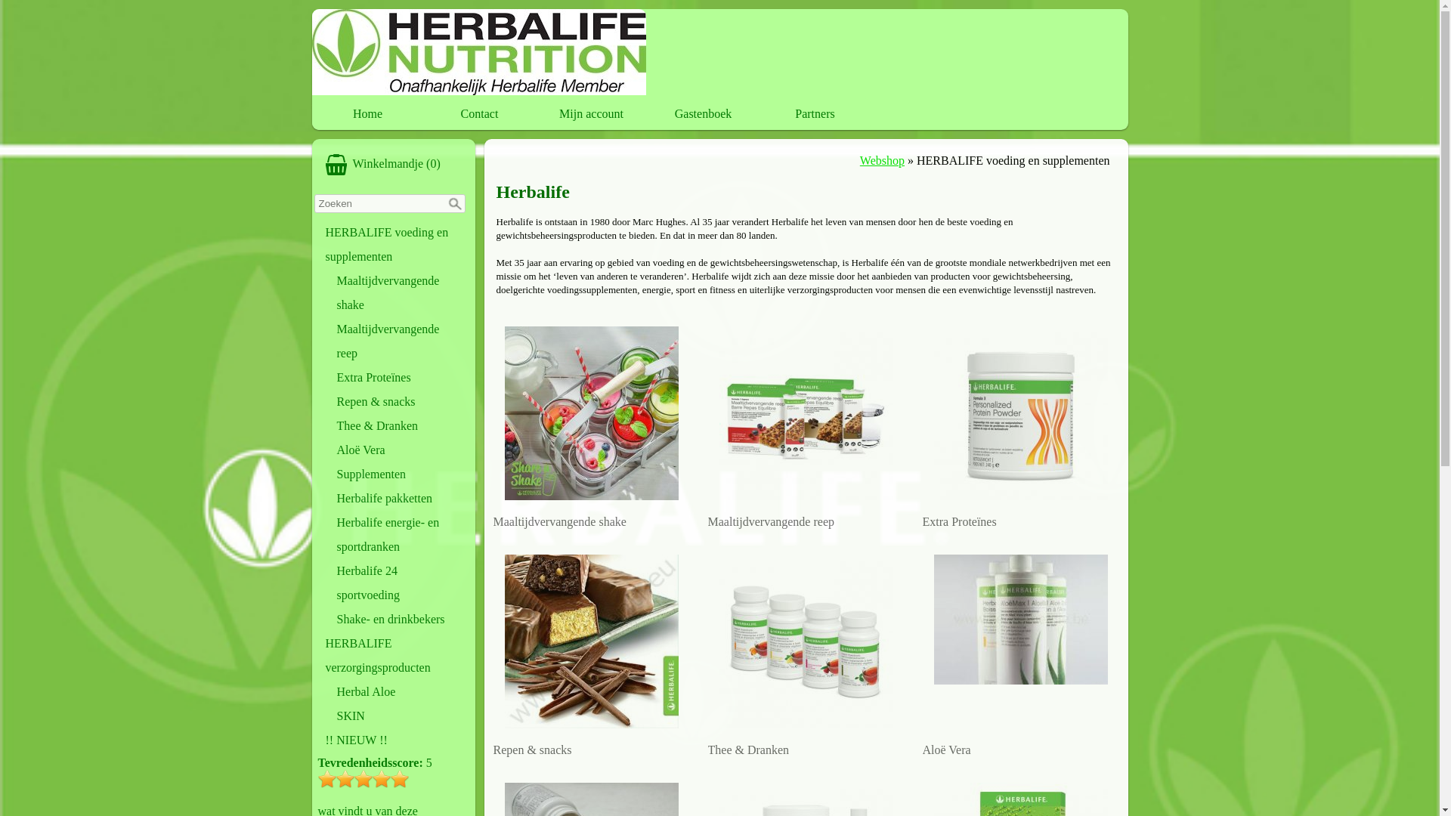  What do you see at coordinates (394, 245) in the screenshot?
I see `HERBALIFE voeding en supplementen` at bounding box center [394, 245].